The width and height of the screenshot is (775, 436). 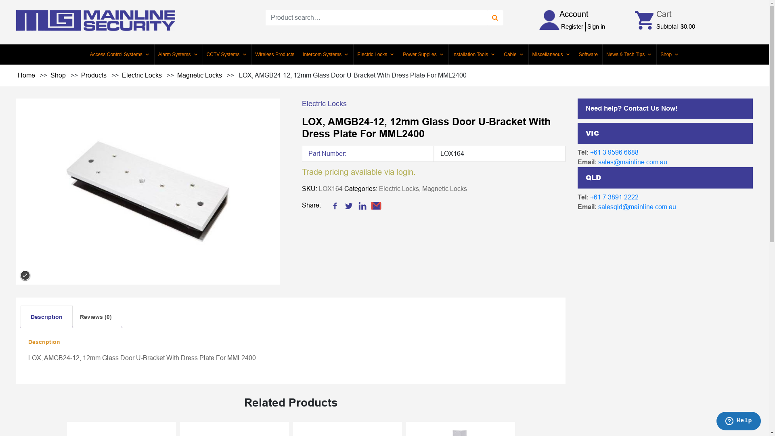 What do you see at coordinates (445, 188) in the screenshot?
I see `Magnetic Locks` at bounding box center [445, 188].